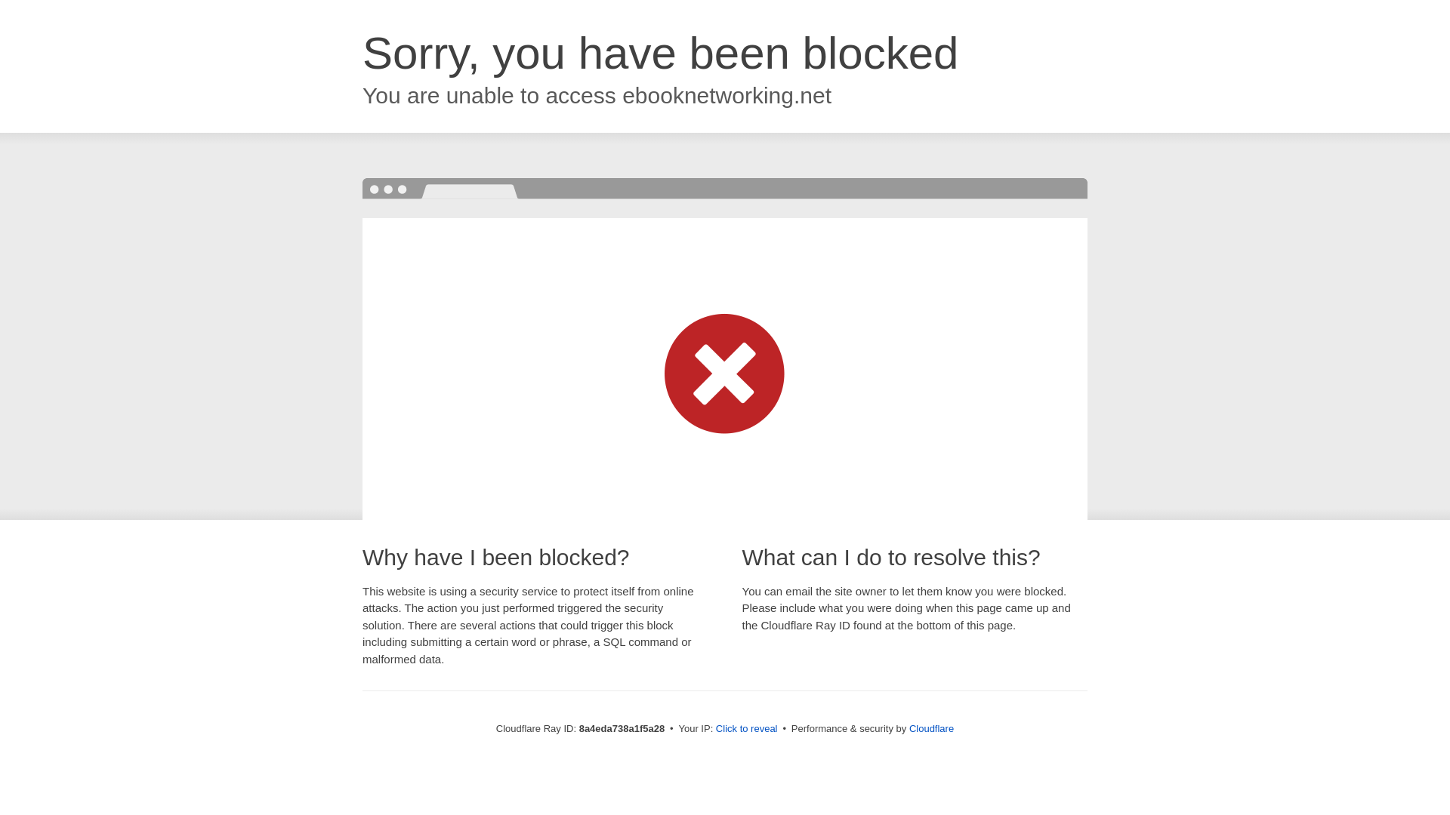 The image size is (1450, 815). What do you see at coordinates (931, 728) in the screenshot?
I see `Cloudflare` at bounding box center [931, 728].